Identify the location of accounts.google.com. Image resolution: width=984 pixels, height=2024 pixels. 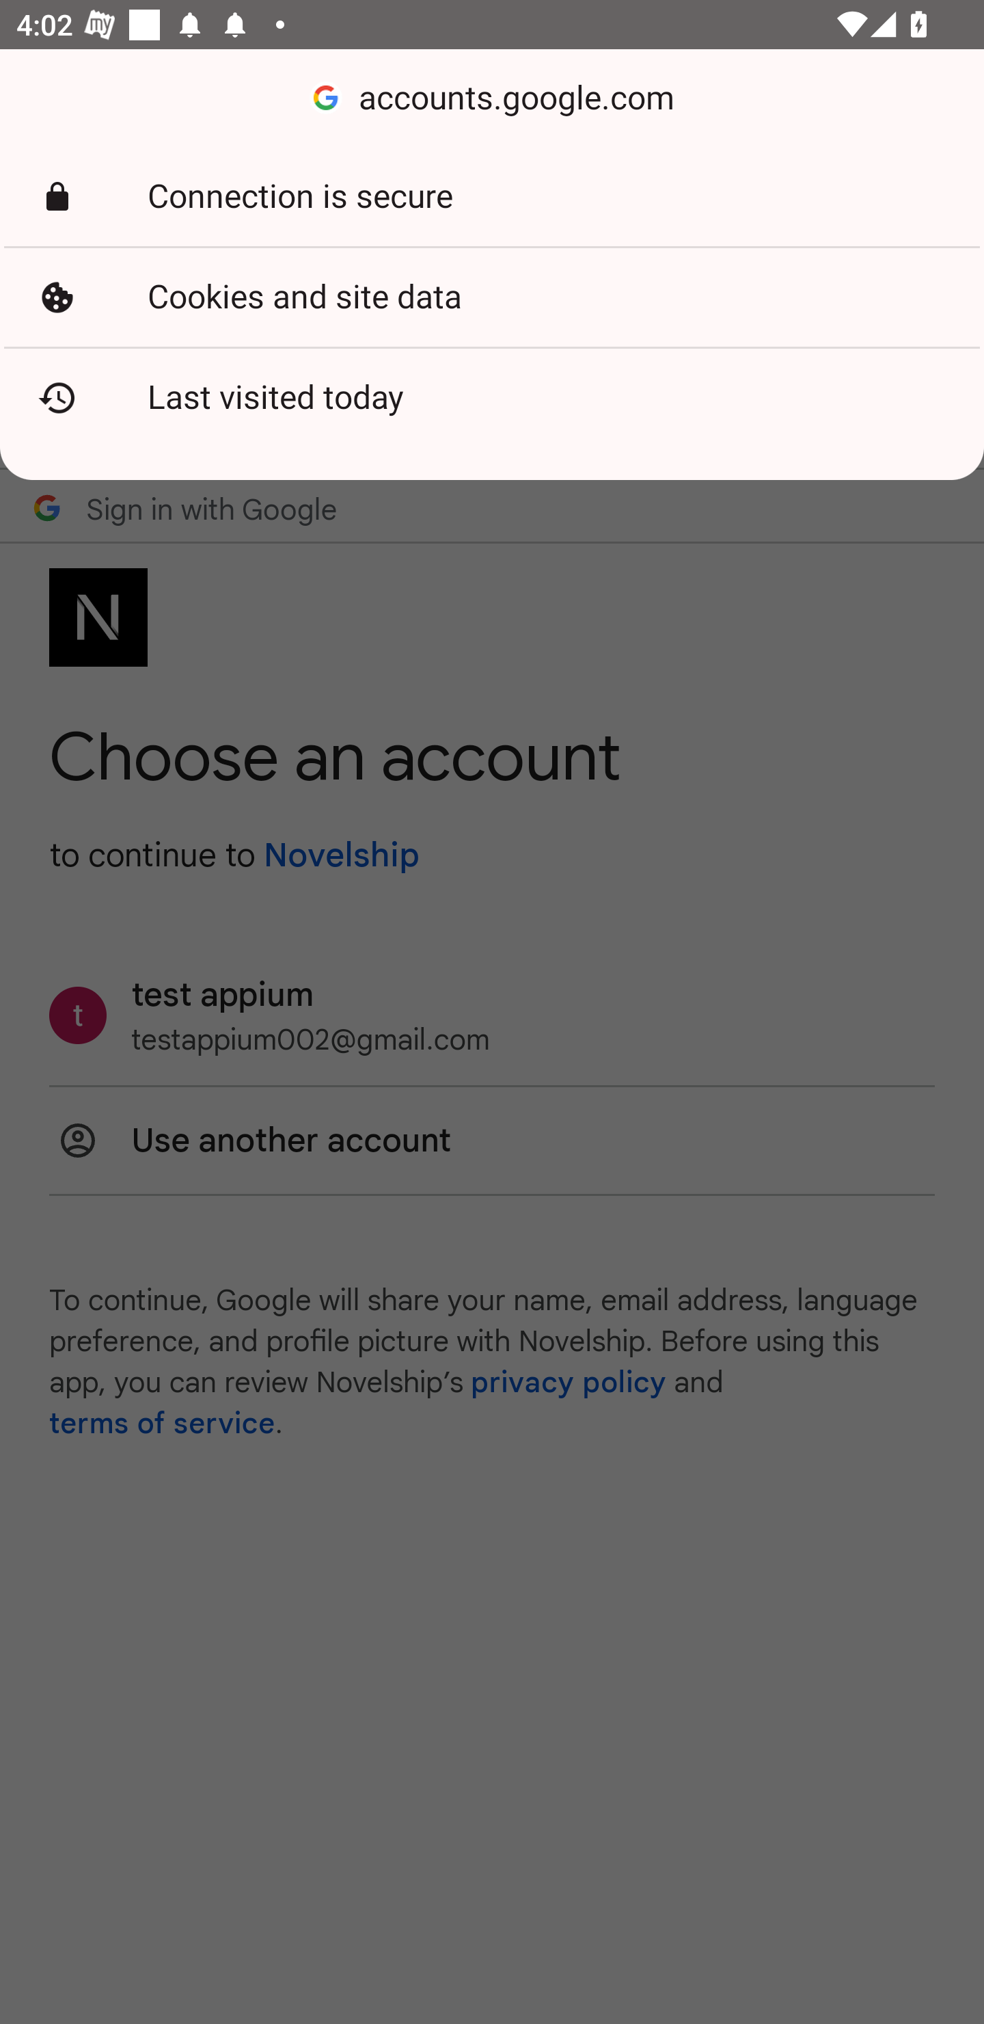
(492, 98).